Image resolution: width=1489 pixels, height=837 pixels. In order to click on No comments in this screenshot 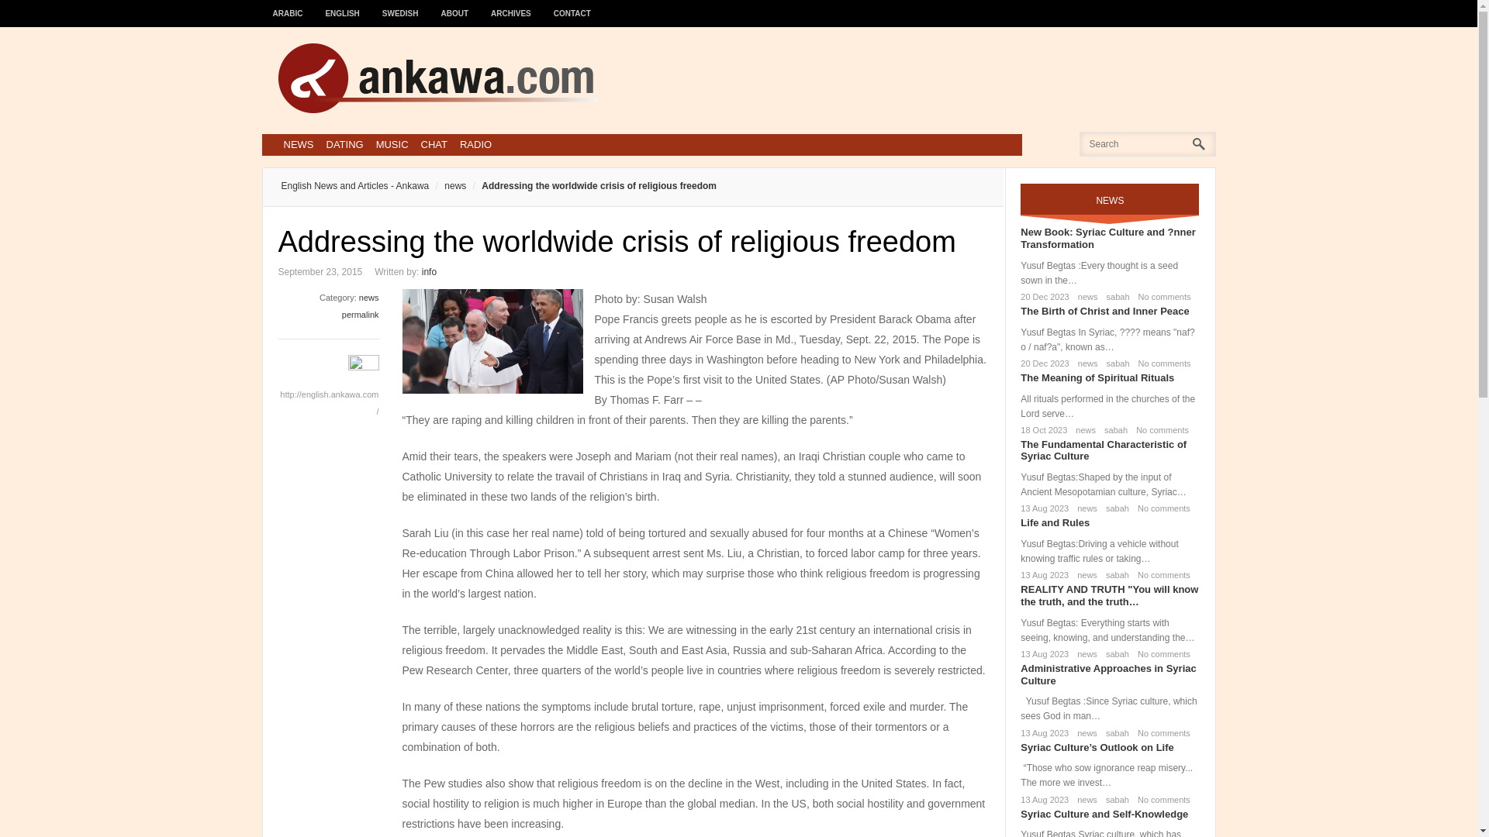, I will do `click(1162, 363)`.